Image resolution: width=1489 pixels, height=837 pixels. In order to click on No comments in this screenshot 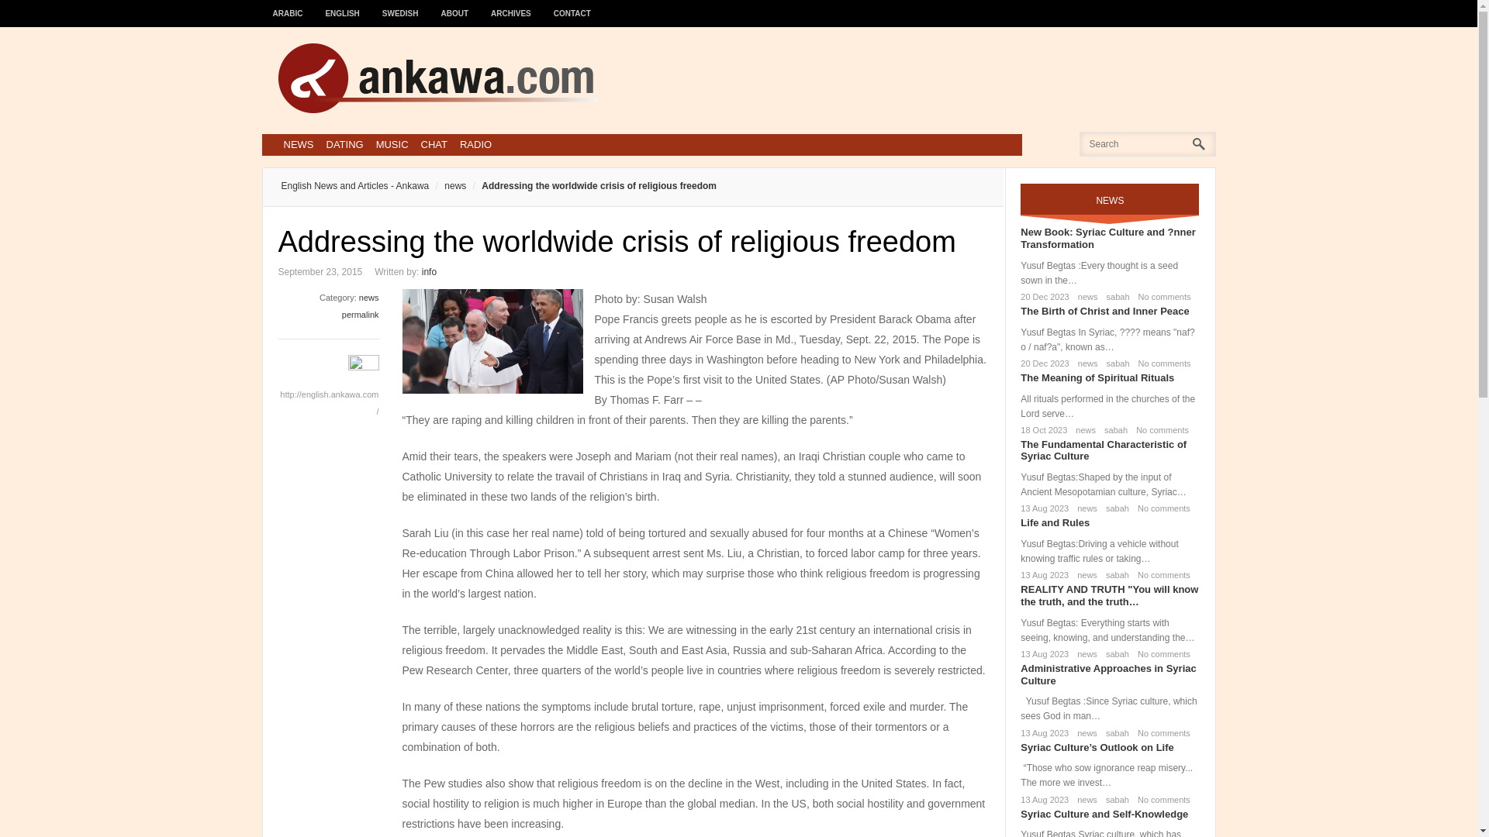, I will do `click(1162, 363)`.